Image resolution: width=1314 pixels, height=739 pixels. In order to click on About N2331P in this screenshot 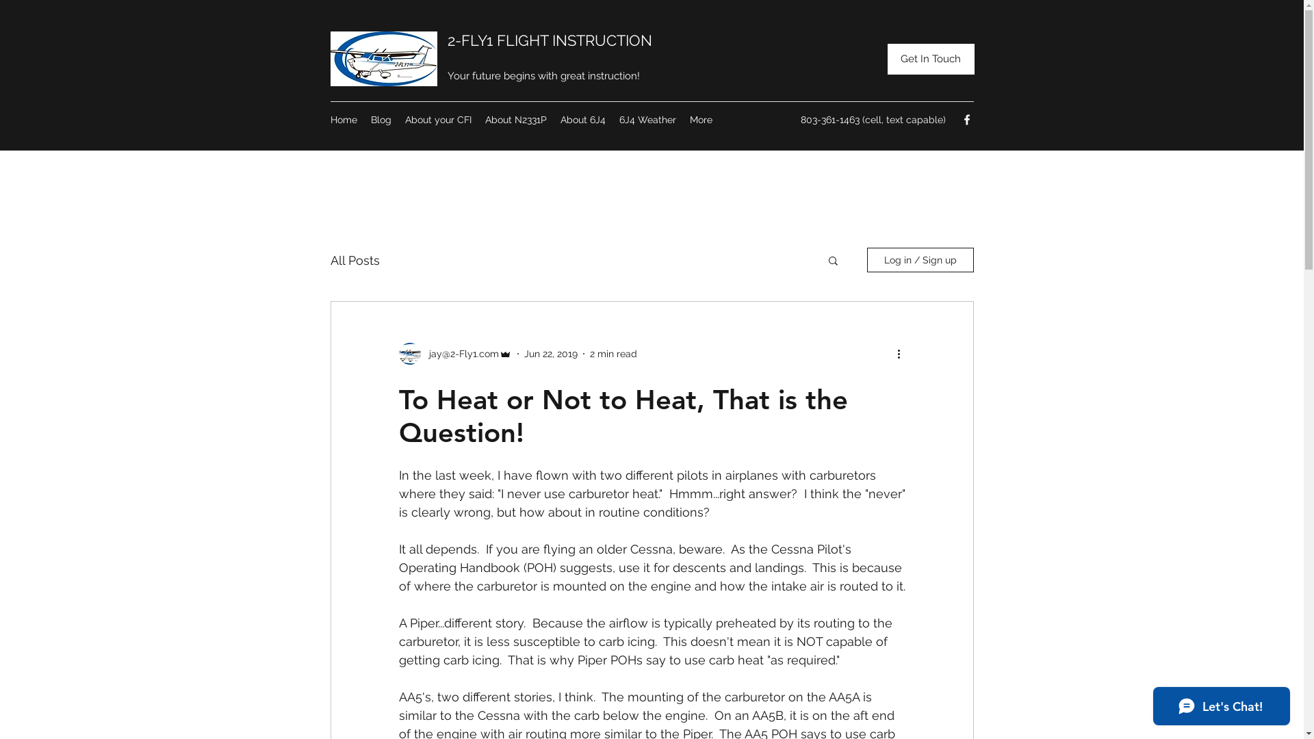, I will do `click(515, 120)`.